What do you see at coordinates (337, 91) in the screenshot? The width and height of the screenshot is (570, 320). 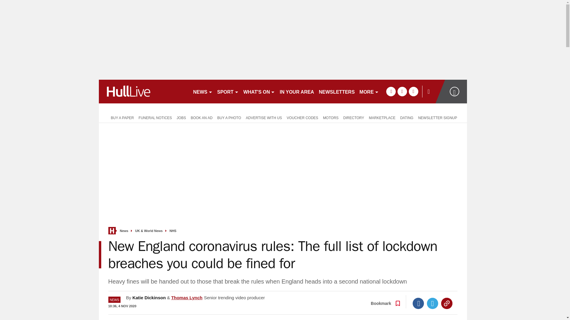 I see `NEWSLETTERS` at bounding box center [337, 91].